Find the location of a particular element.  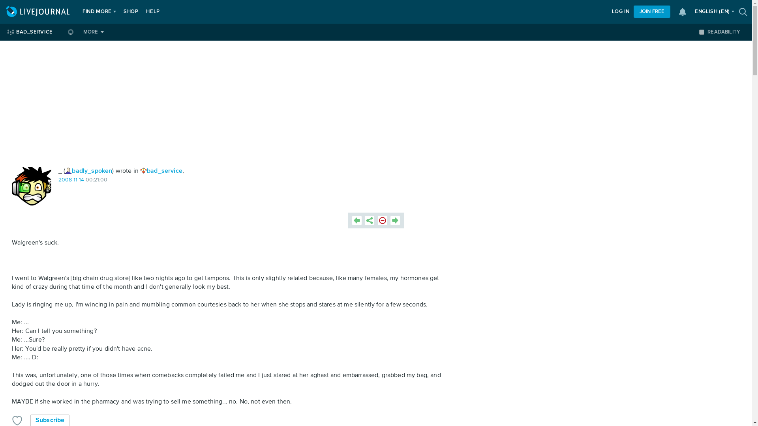

SHOP is located at coordinates (131, 12).